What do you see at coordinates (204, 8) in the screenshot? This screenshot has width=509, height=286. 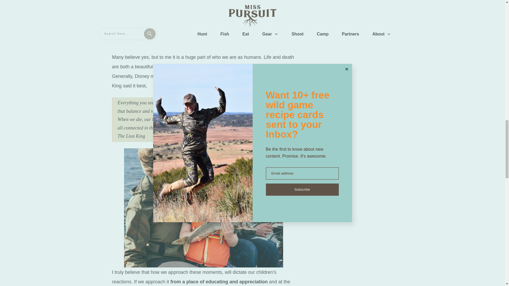 I see `Looking for amazing quotes on hunting?` at bounding box center [204, 8].